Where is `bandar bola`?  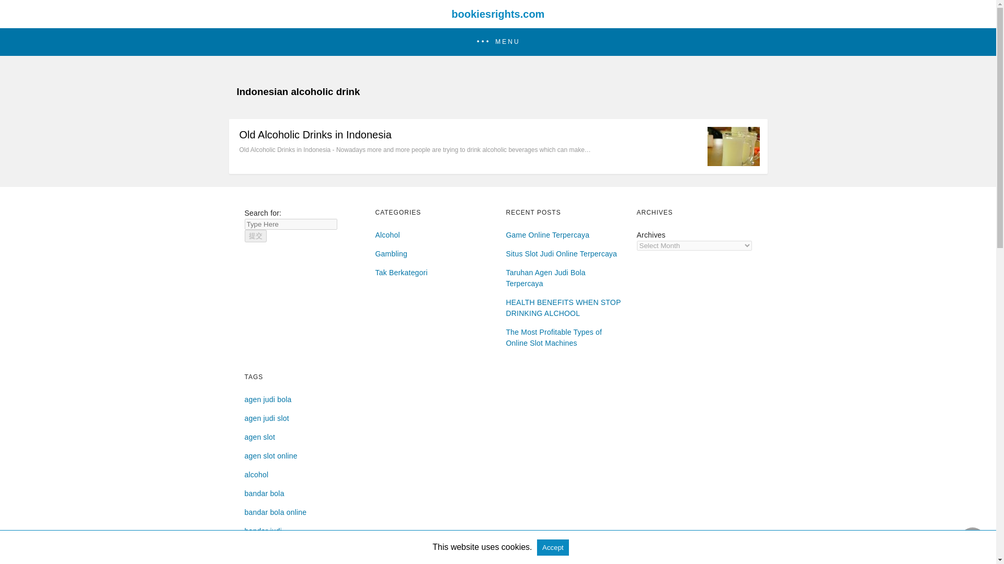 bandar bola is located at coordinates (265, 493).